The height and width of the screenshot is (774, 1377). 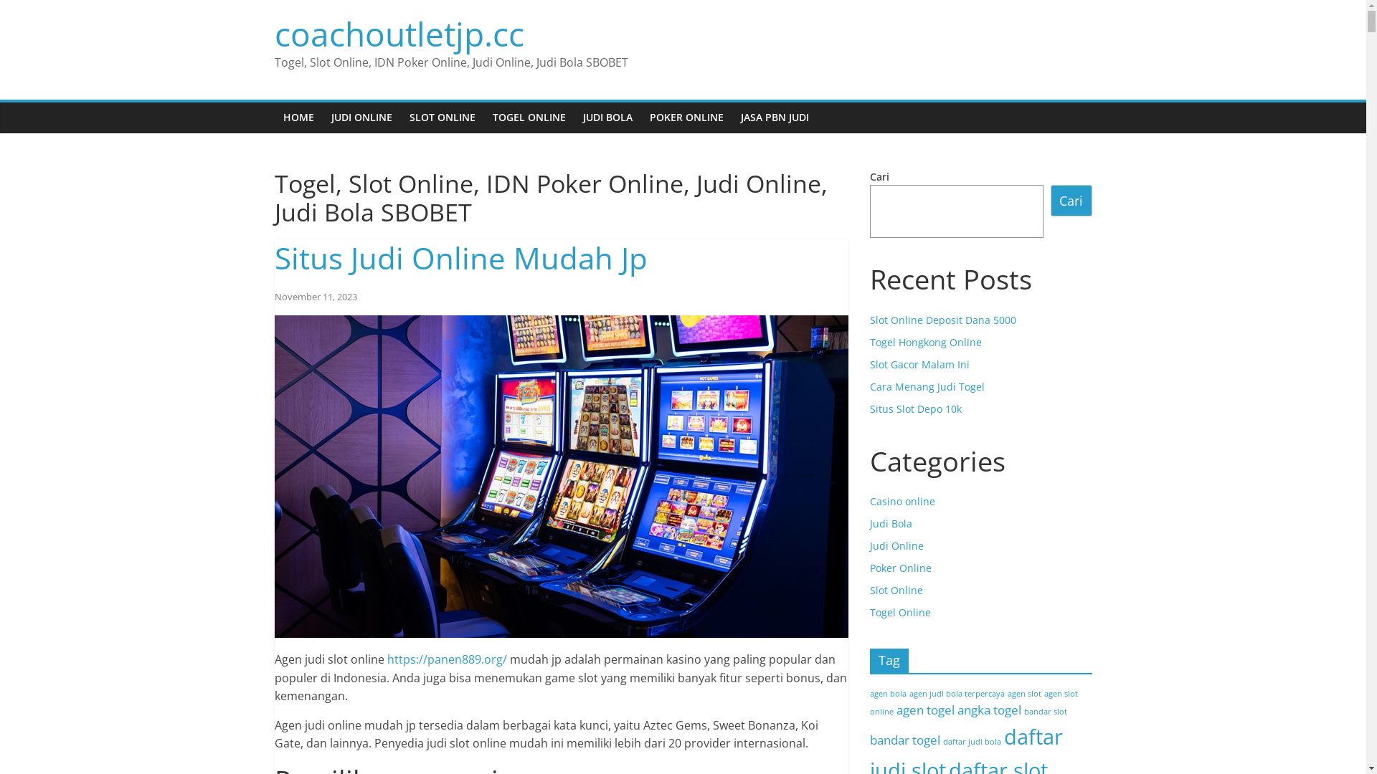 What do you see at coordinates (442, 118) in the screenshot?
I see `SLOT ONLINE` at bounding box center [442, 118].